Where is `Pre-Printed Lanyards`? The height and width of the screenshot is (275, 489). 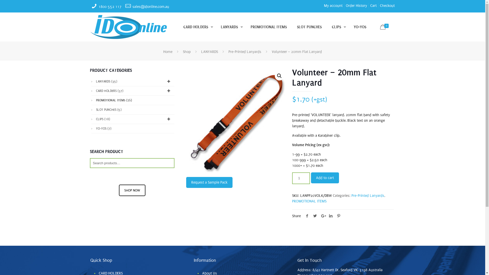 Pre-Printed Lanyards is located at coordinates (245, 52).